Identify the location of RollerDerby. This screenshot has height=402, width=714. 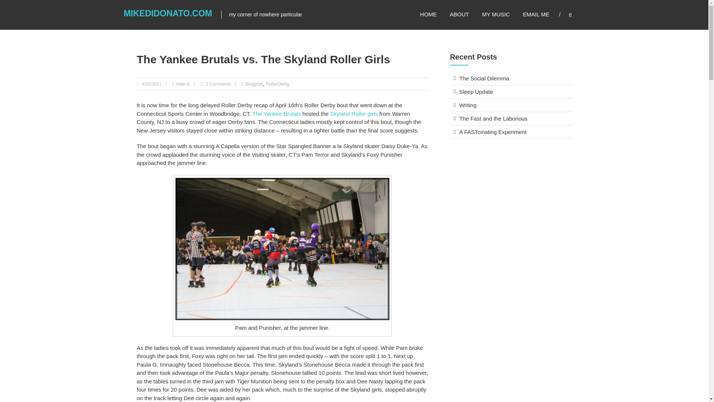
(277, 84).